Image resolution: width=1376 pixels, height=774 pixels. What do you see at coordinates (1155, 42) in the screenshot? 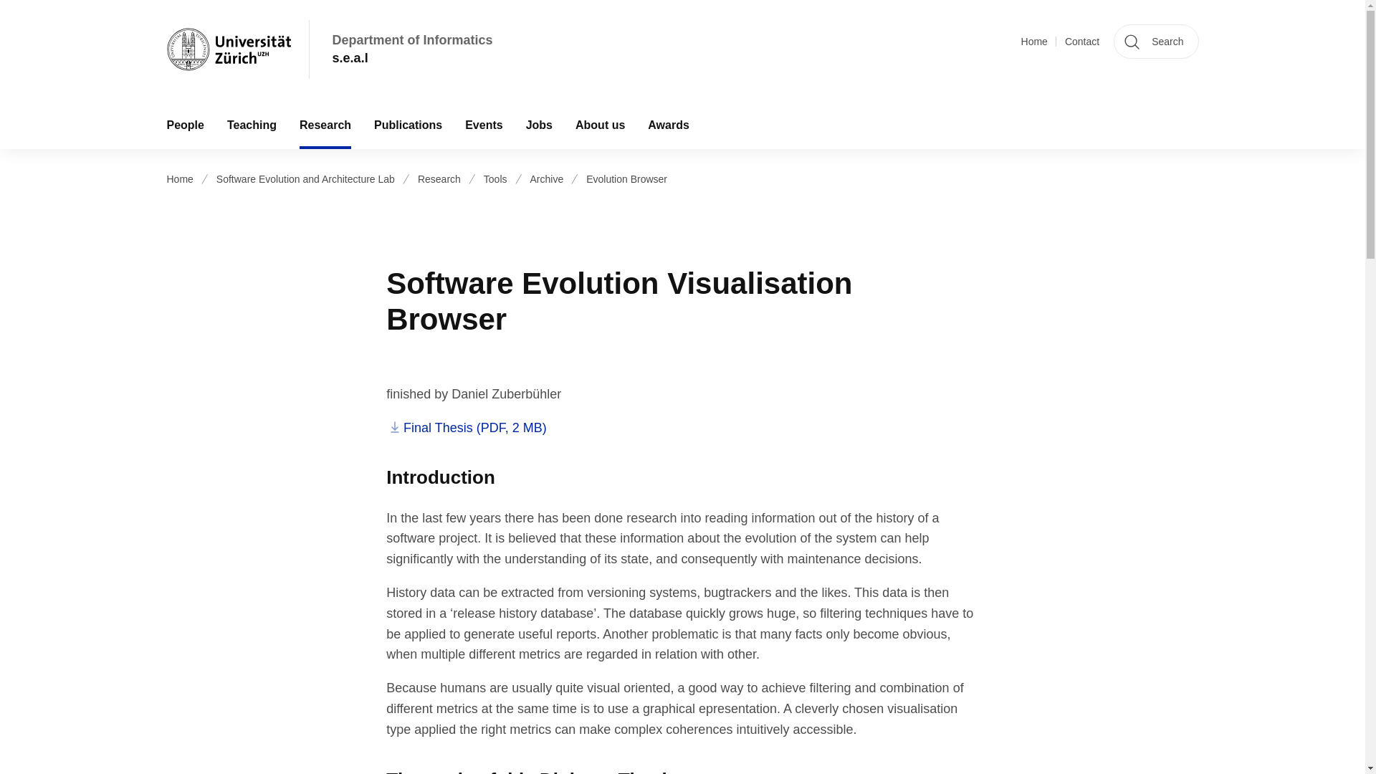
I see `Search` at bounding box center [1155, 42].